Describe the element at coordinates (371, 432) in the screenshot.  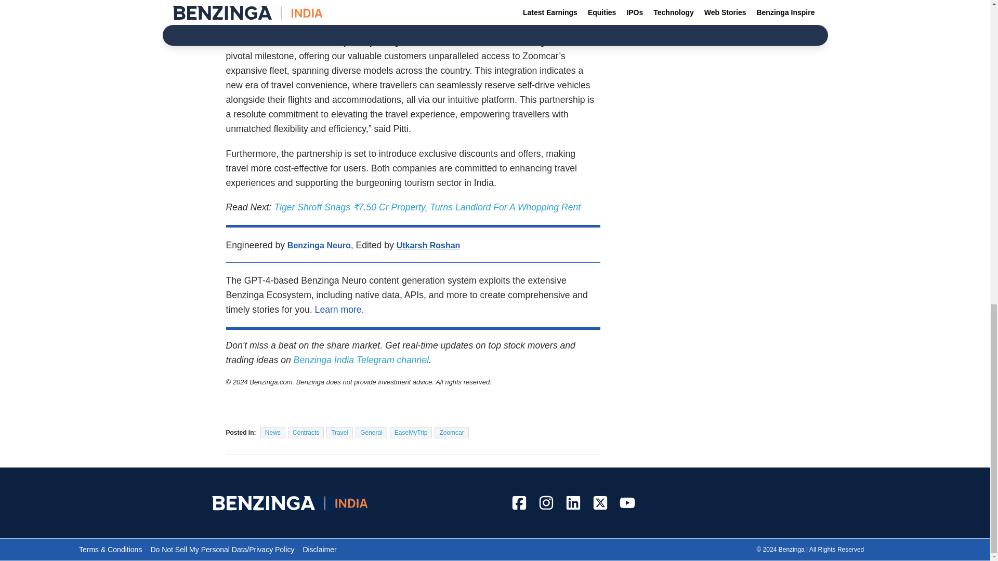
I see `General` at that location.